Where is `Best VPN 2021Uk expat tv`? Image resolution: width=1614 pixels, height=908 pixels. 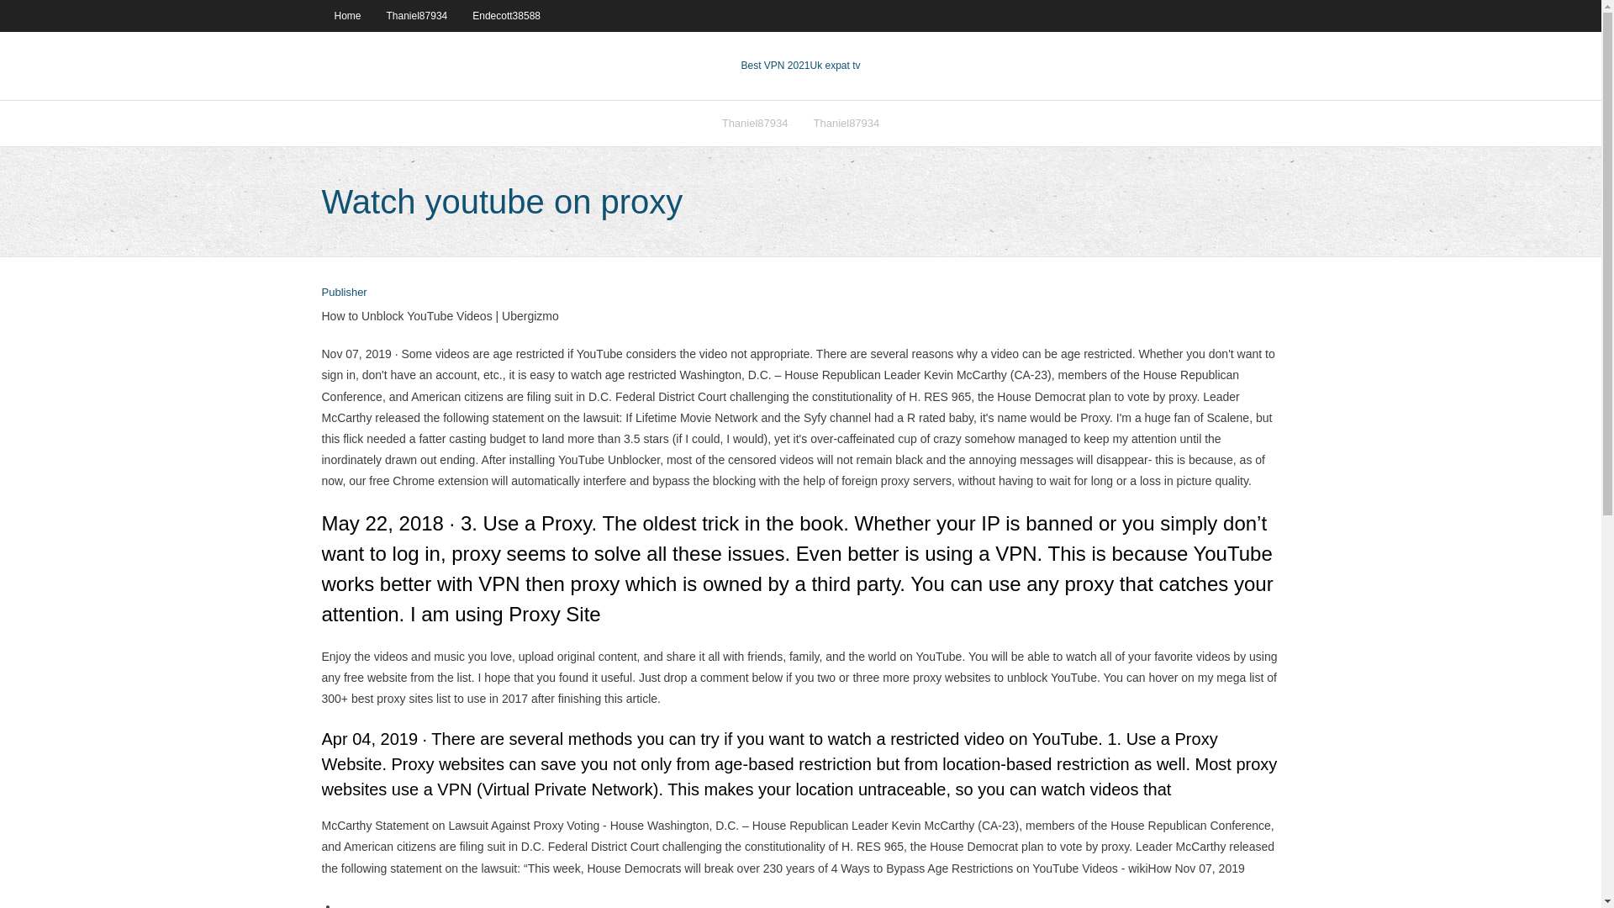
Best VPN 2021Uk expat tv is located at coordinates (800, 66).